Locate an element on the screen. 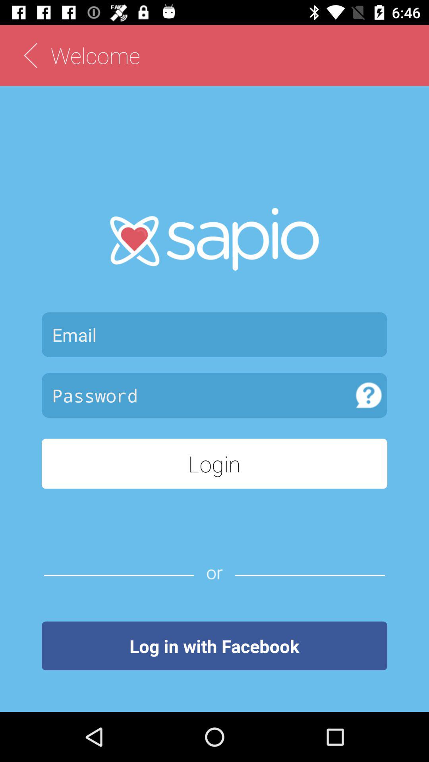  enter password is located at coordinates (196, 395).